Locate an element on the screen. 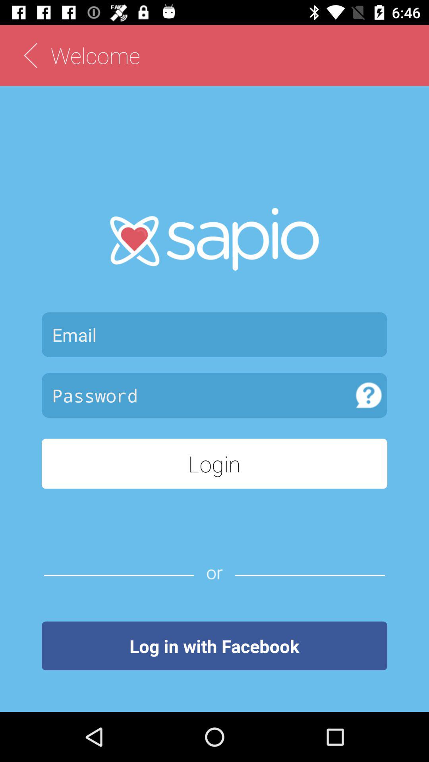  enter password is located at coordinates (196, 395).